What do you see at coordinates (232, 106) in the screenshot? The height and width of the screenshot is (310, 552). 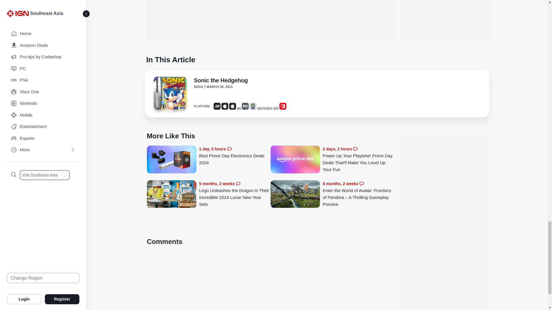 I see `MACINTOSH` at bounding box center [232, 106].